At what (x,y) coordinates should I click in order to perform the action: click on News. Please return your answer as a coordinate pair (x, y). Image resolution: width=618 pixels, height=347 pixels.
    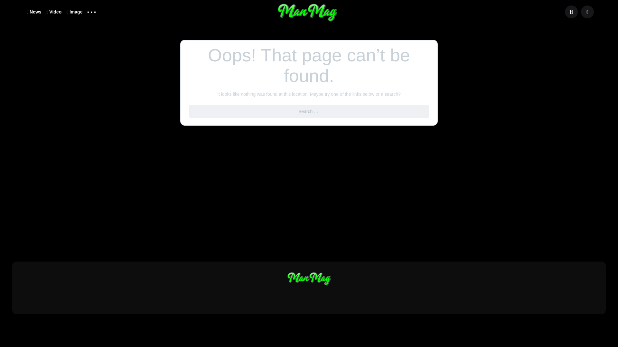
    Looking at the image, I should click on (34, 12).